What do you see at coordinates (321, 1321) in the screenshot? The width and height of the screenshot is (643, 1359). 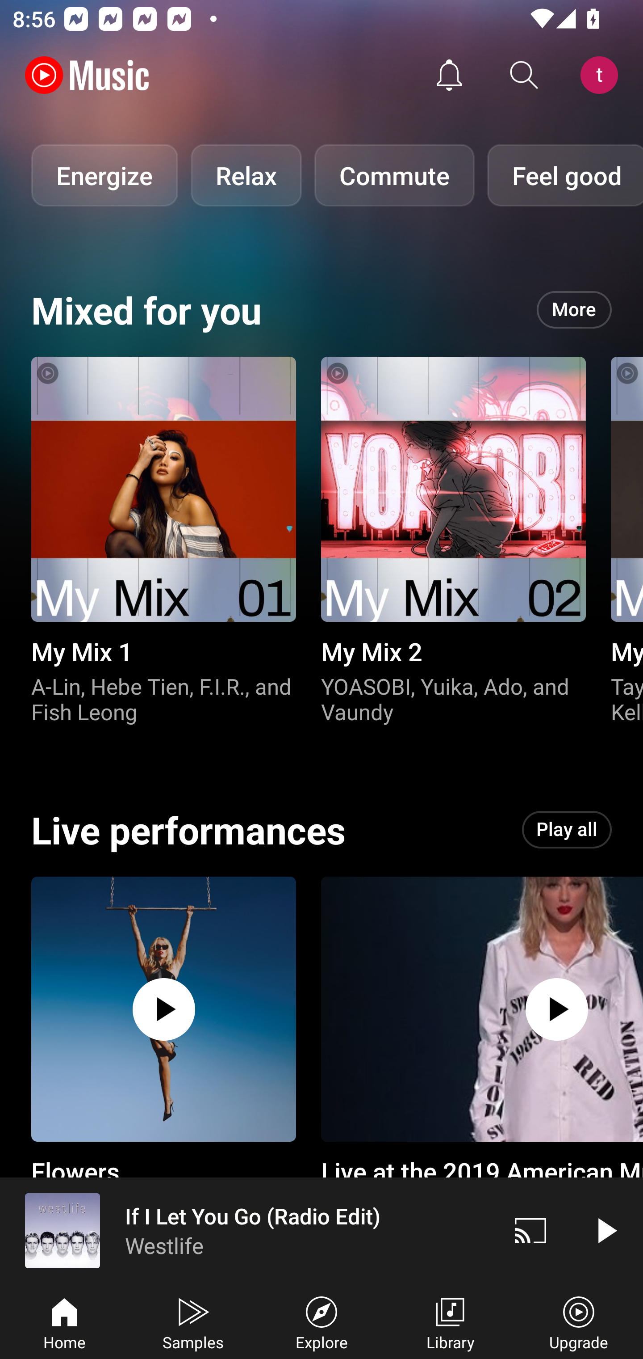 I see `Explore` at bounding box center [321, 1321].